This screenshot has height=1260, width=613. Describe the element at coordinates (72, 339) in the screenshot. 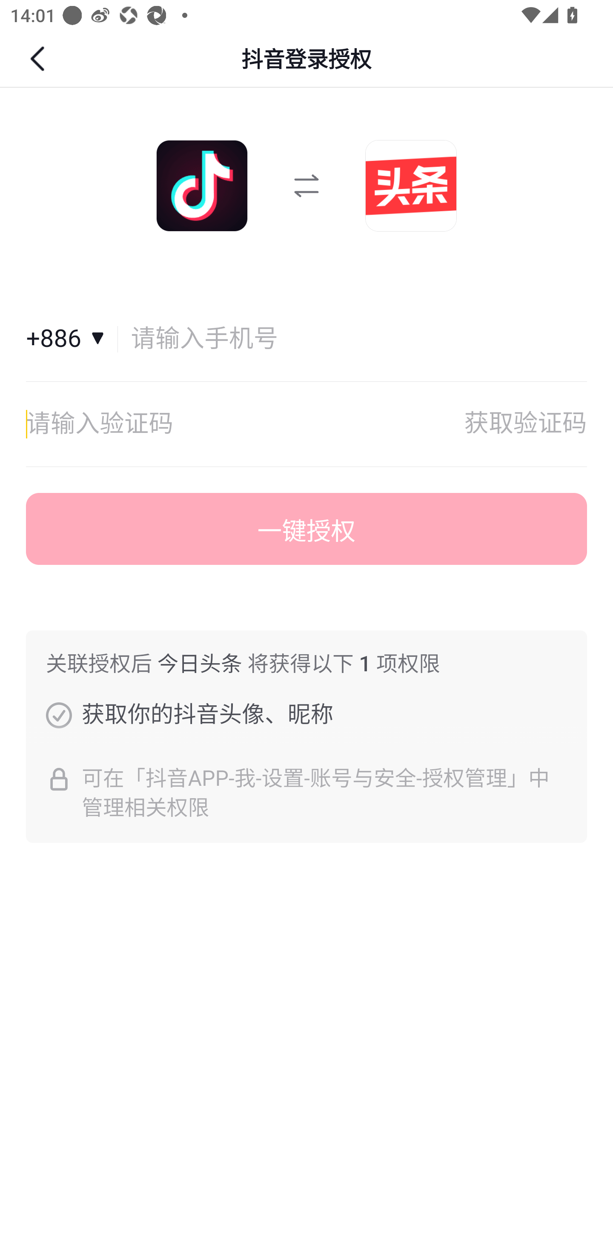

I see `国家和地区+886` at that location.